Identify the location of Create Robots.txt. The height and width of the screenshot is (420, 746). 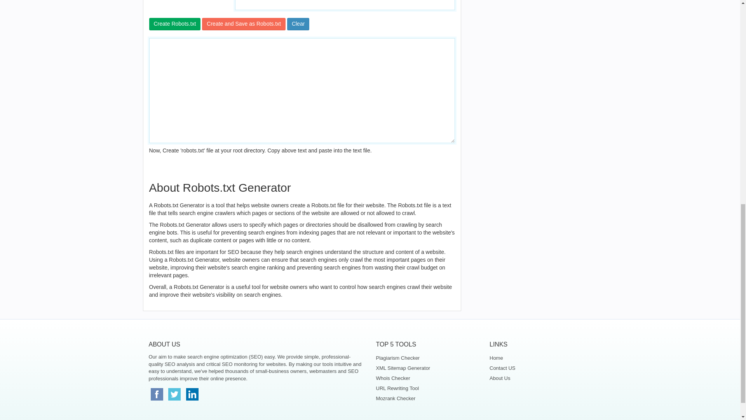
(175, 24).